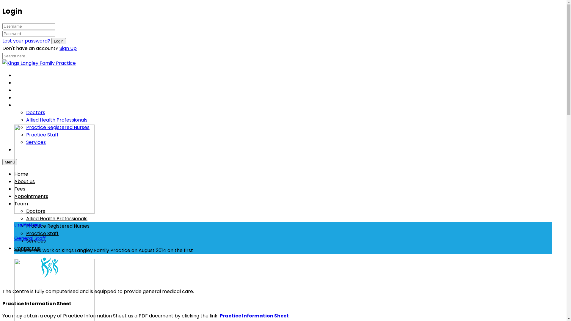 Image resolution: width=571 pixels, height=321 pixels. Describe the element at coordinates (59, 41) in the screenshot. I see `Login` at that location.